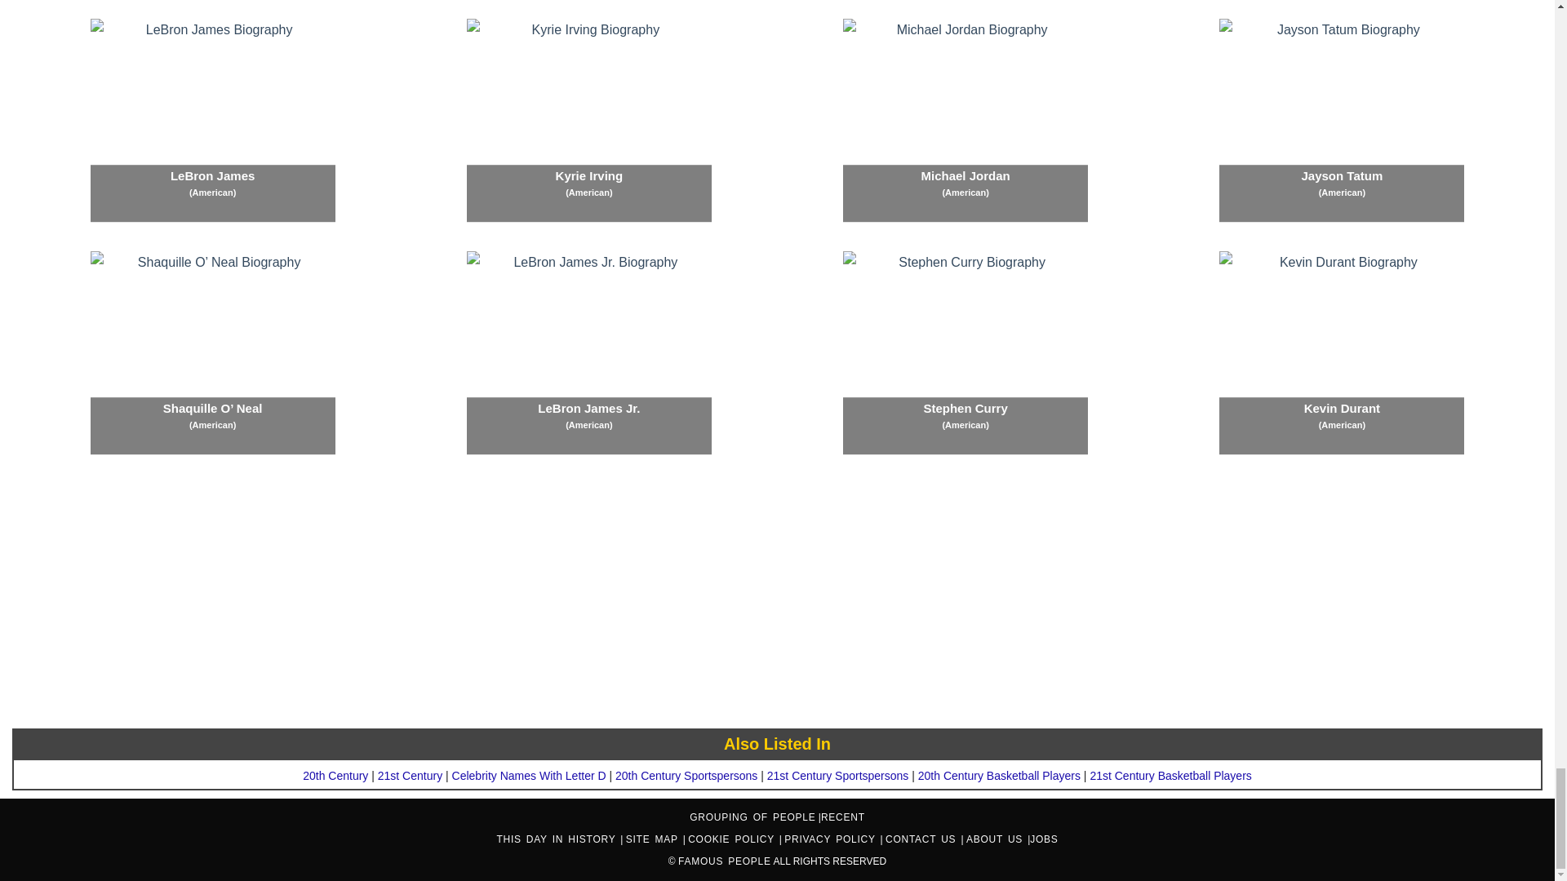 This screenshot has height=881, width=1567. Describe the element at coordinates (1341, 121) in the screenshot. I see `Jayson Tatum` at that location.